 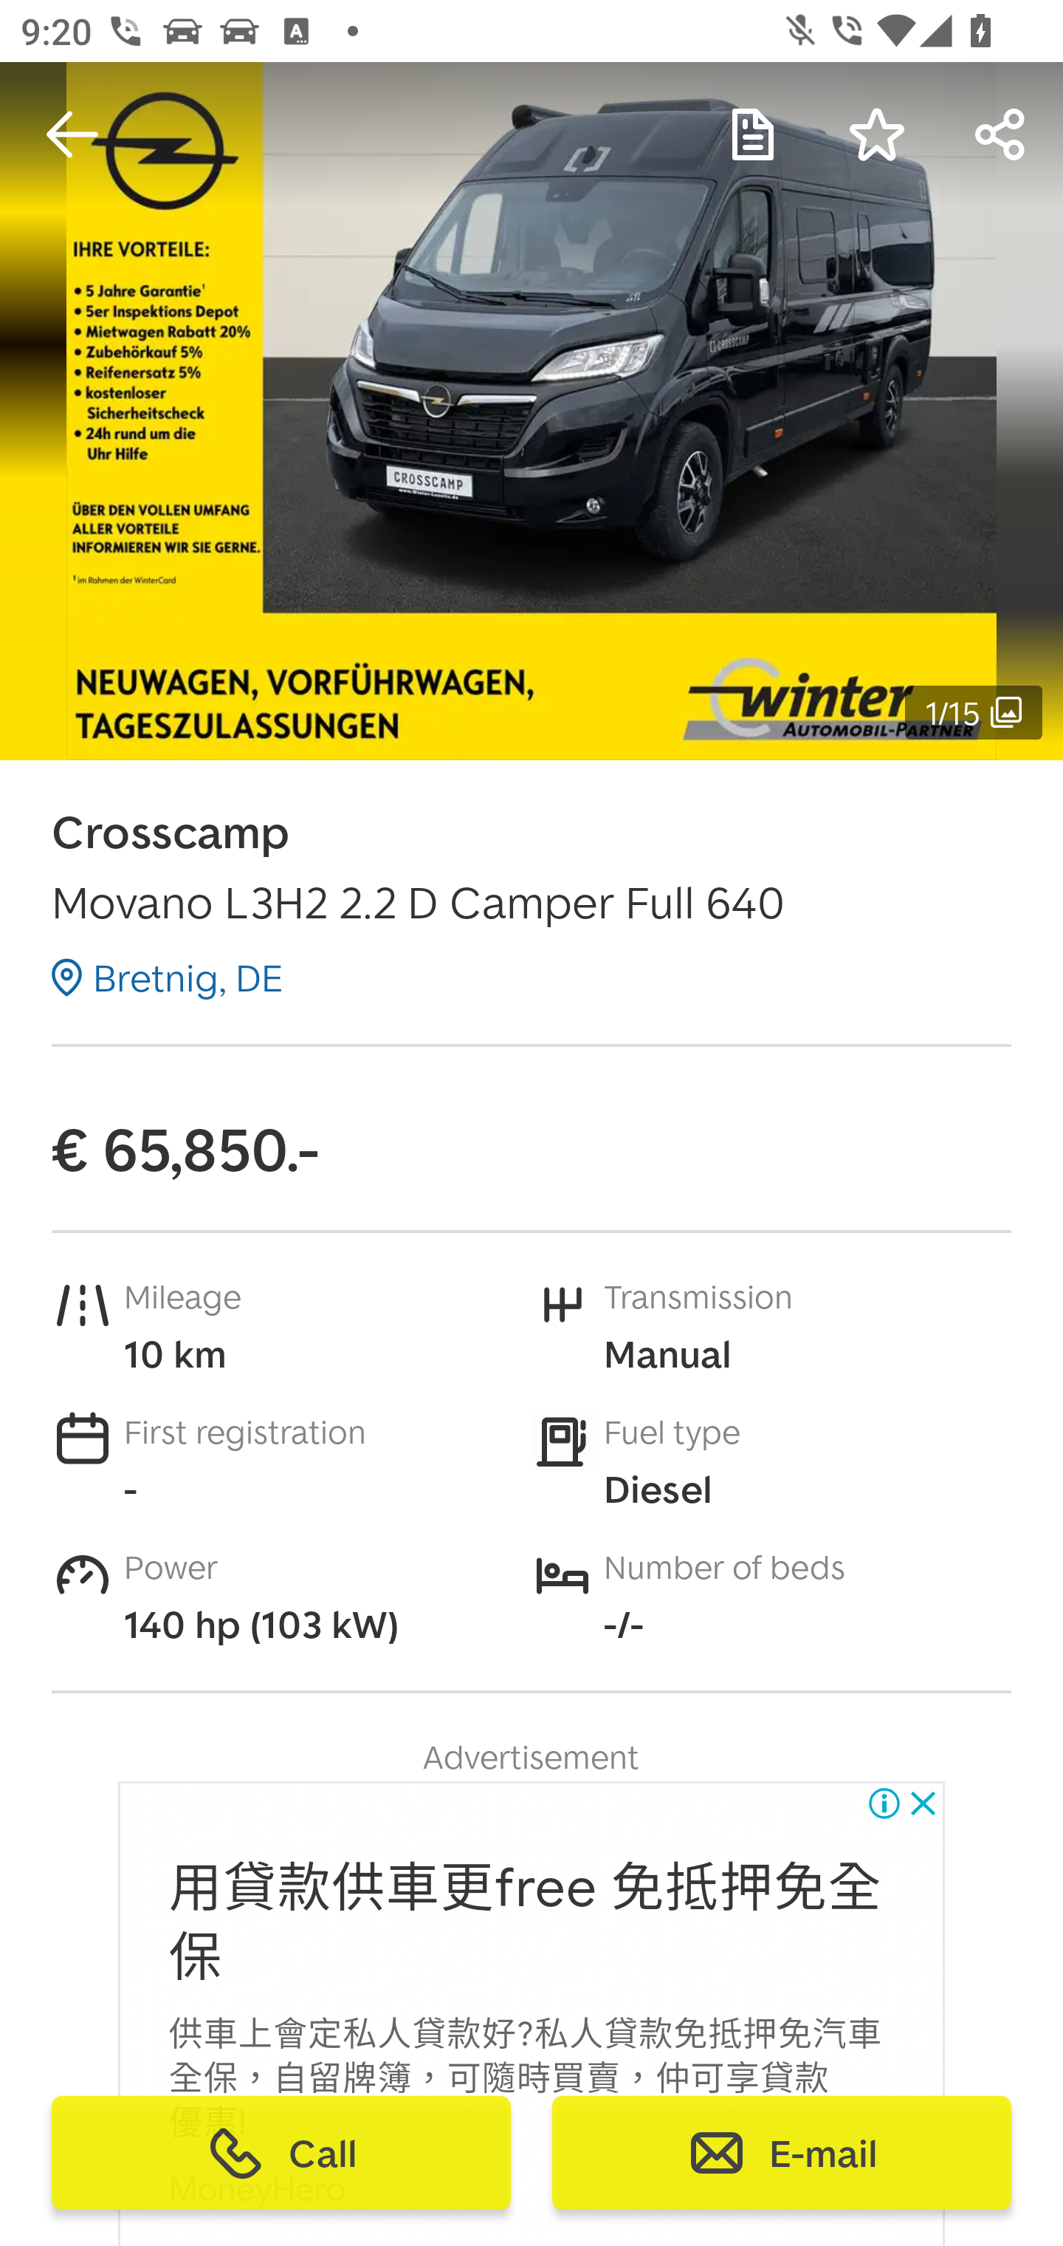 I want to click on Navigate up, so click(x=72, y=134).